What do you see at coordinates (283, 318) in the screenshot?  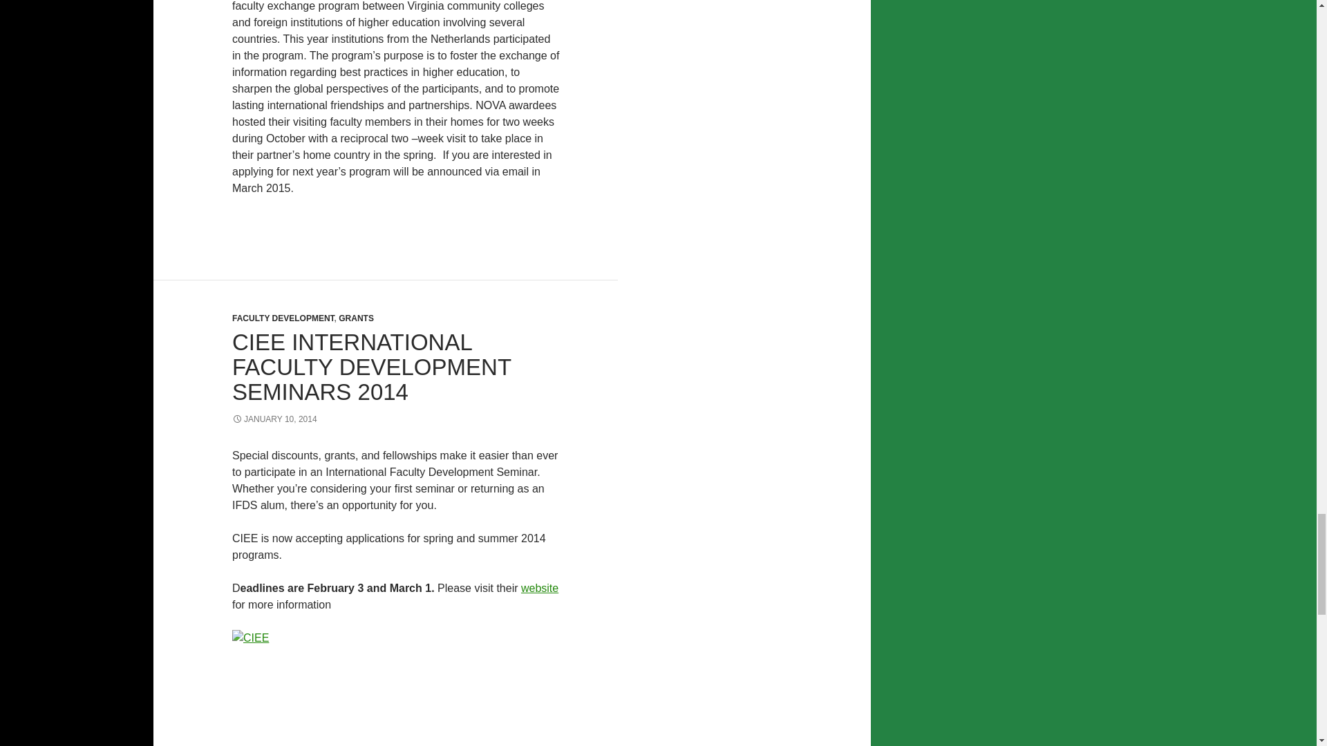 I see `FACULTY DEVELOPMENT` at bounding box center [283, 318].